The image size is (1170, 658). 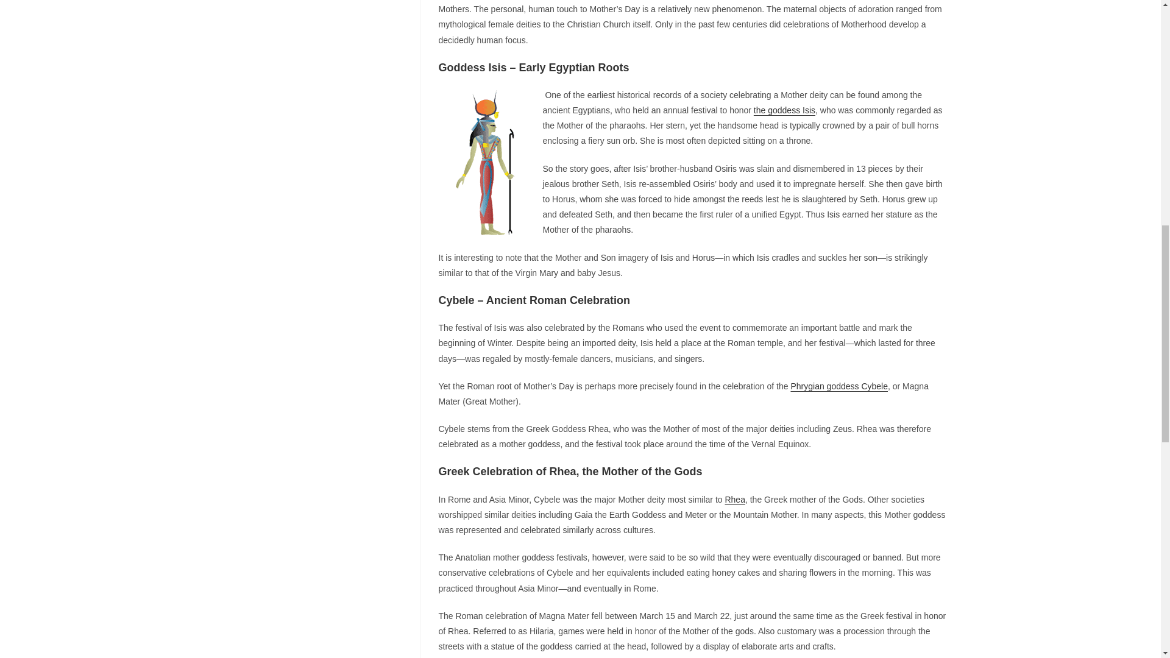 I want to click on Rhea, so click(x=734, y=500).